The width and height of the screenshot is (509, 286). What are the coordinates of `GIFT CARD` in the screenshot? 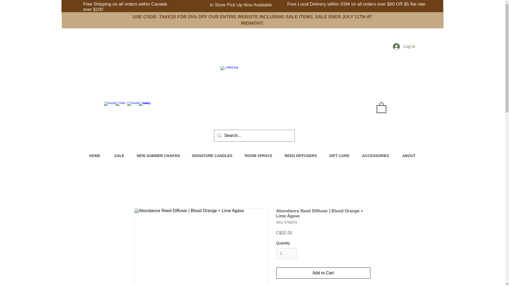 It's located at (339, 156).